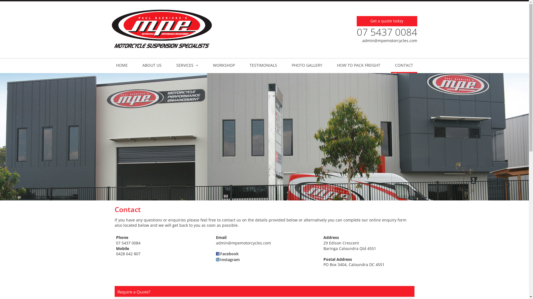  I want to click on HOME, so click(122, 66).